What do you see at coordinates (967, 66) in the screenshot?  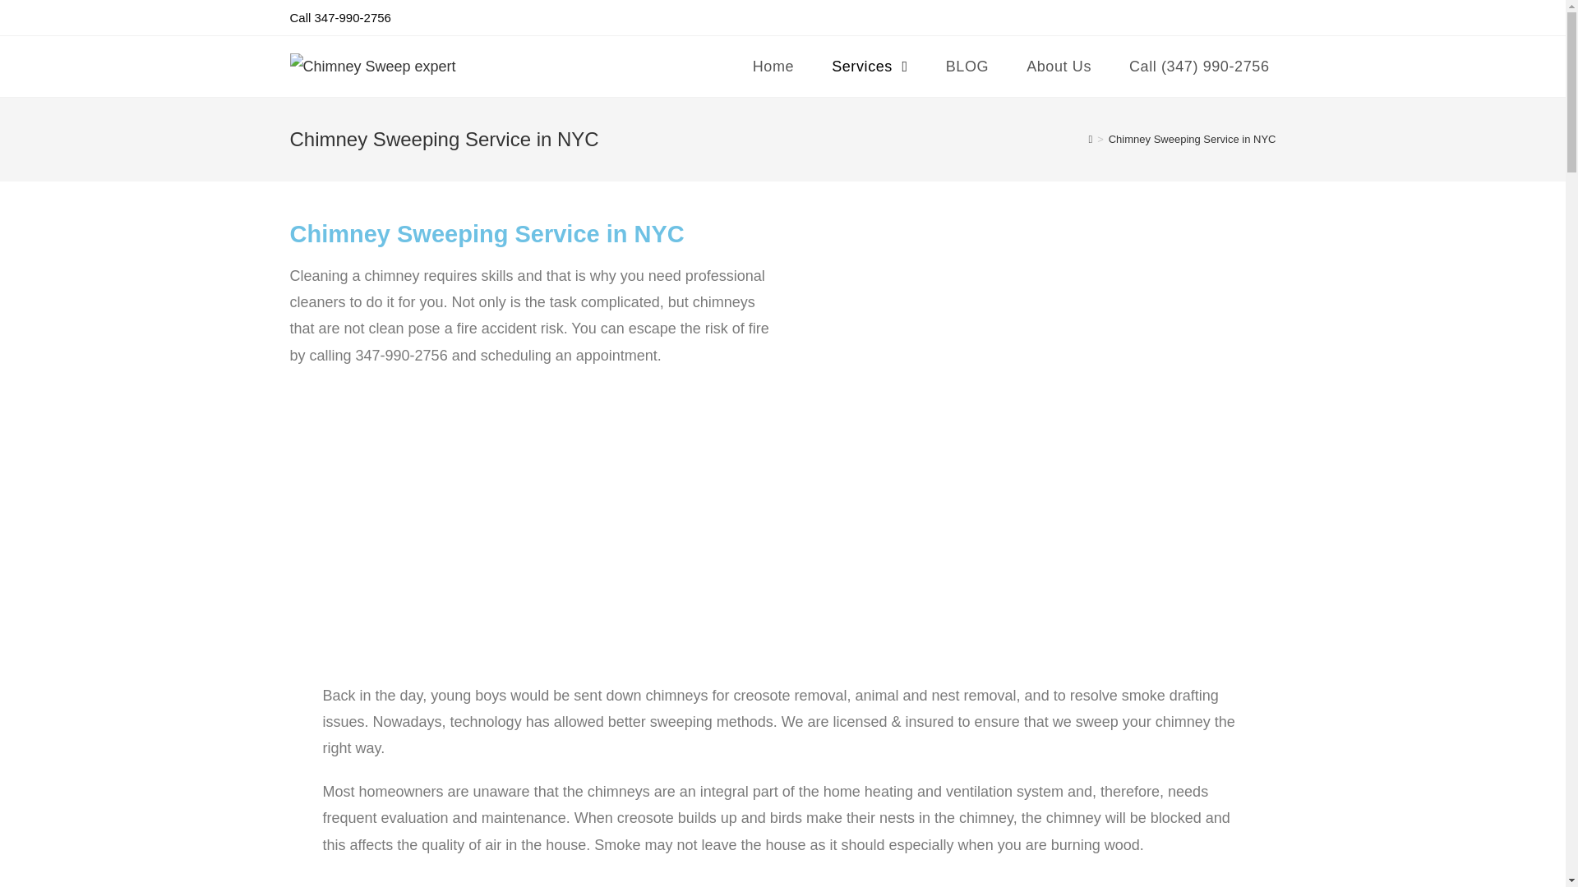 I see `BLOG` at bounding box center [967, 66].